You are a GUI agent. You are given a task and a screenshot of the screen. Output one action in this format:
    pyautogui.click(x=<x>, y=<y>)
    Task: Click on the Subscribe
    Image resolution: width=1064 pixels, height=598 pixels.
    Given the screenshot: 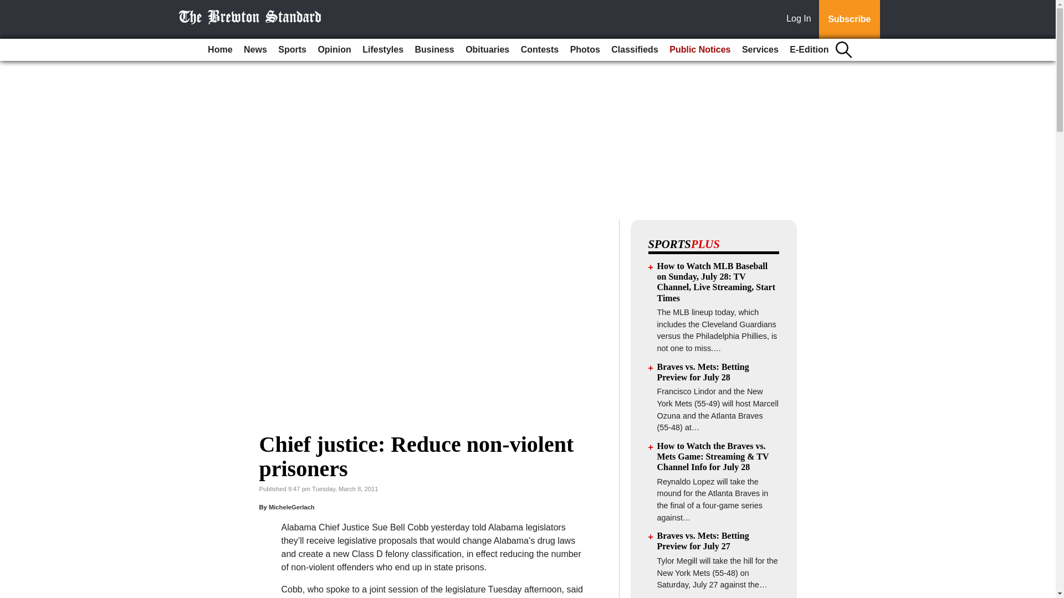 What is the action you would take?
    pyautogui.click(x=849, y=19)
    